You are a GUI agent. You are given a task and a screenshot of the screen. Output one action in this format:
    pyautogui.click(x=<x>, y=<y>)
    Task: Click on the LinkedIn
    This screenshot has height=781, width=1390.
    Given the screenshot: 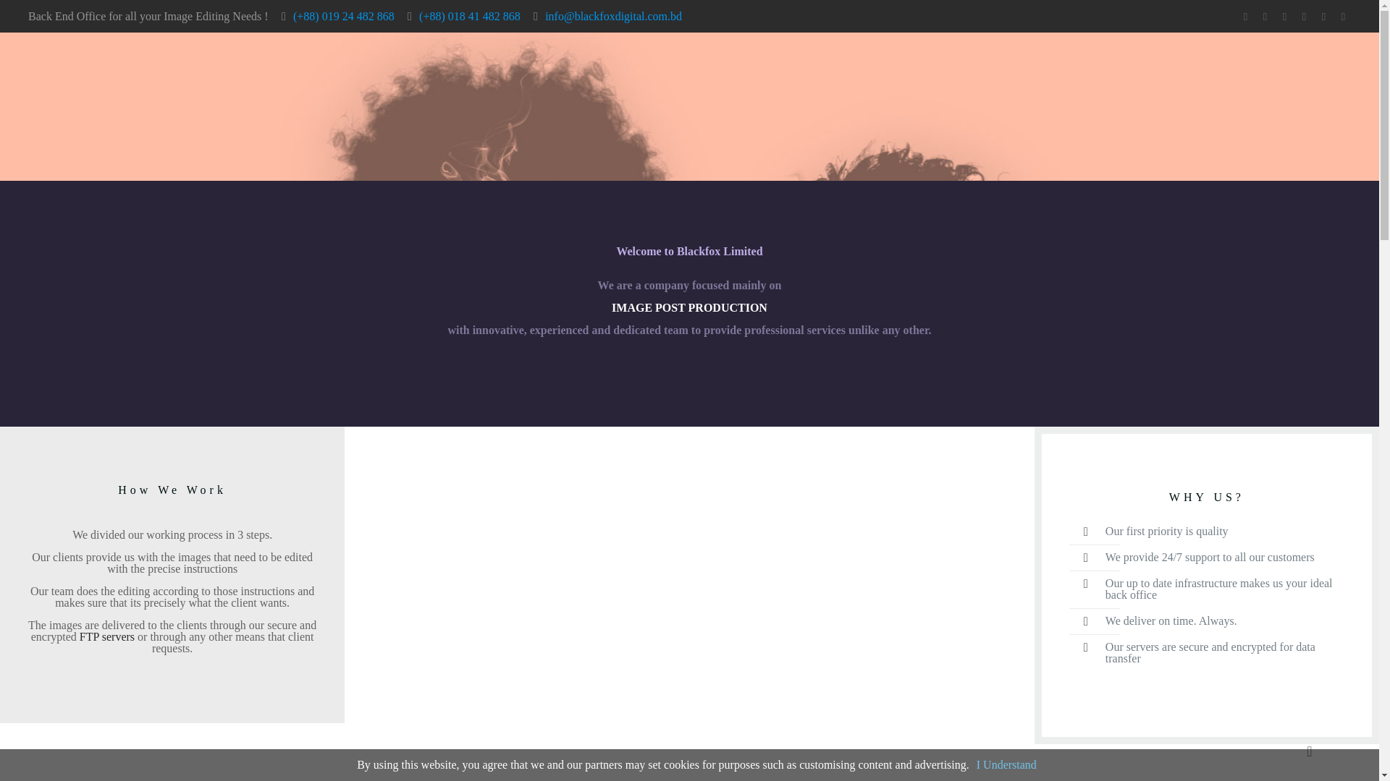 What is the action you would take?
    pyautogui.click(x=1323, y=17)
    